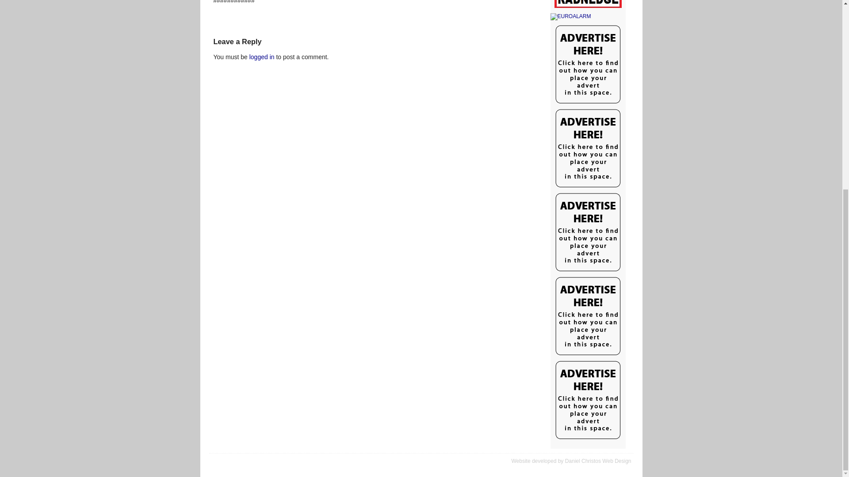 The image size is (849, 477). What do you see at coordinates (587, 4) in the screenshot?
I see `WFR2024` at bounding box center [587, 4].